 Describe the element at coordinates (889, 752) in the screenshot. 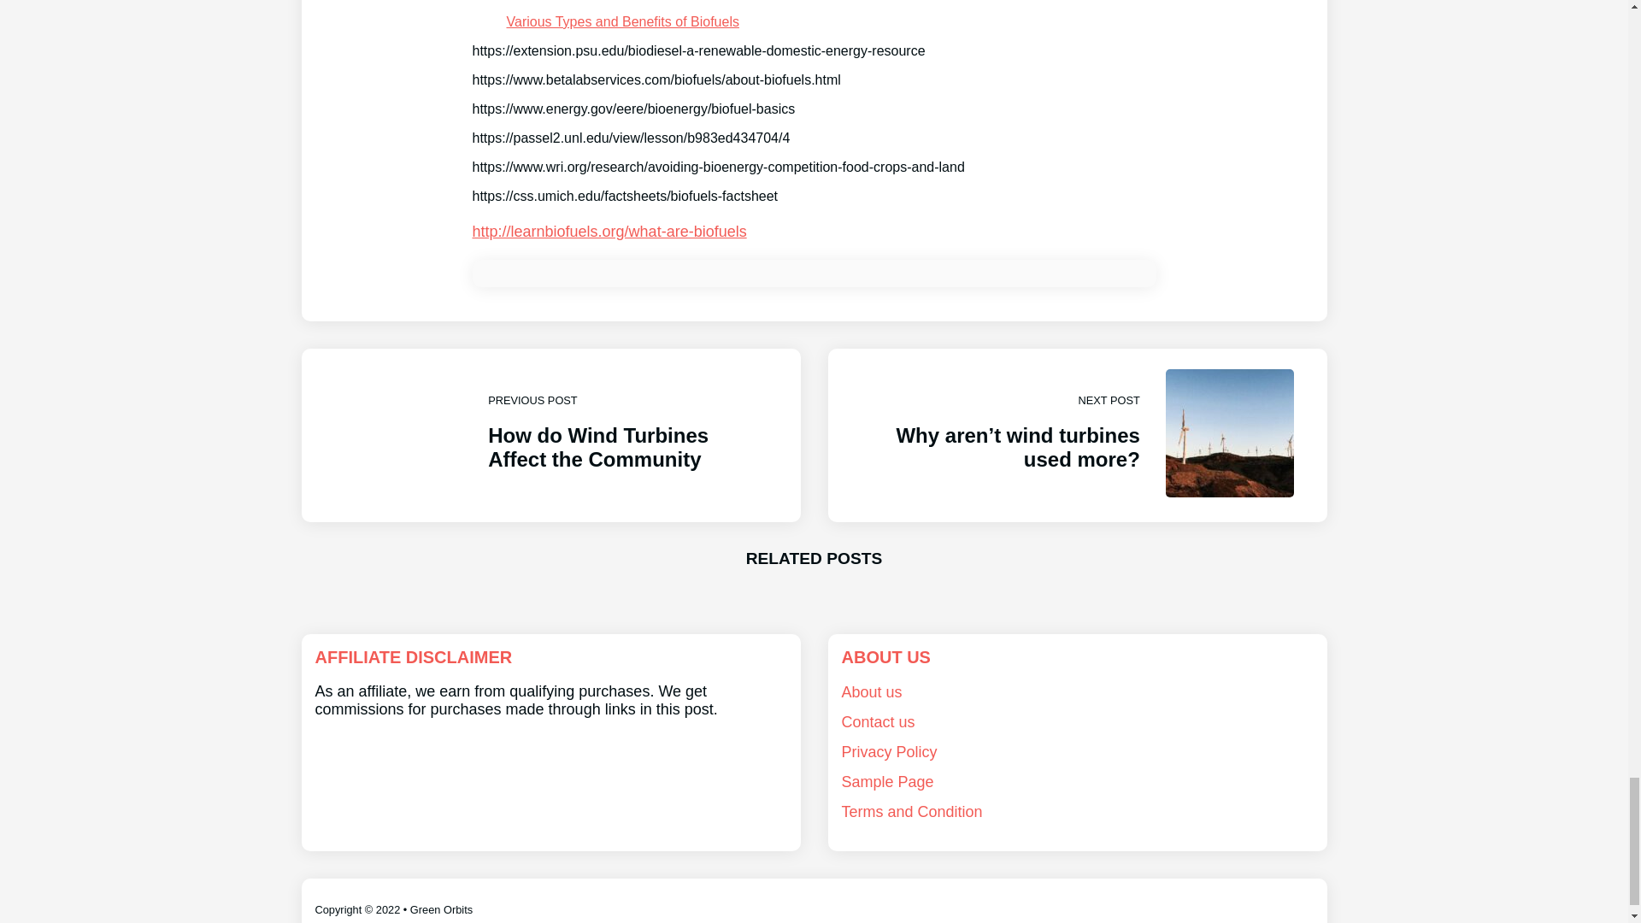

I see `Privacy Policy` at that location.